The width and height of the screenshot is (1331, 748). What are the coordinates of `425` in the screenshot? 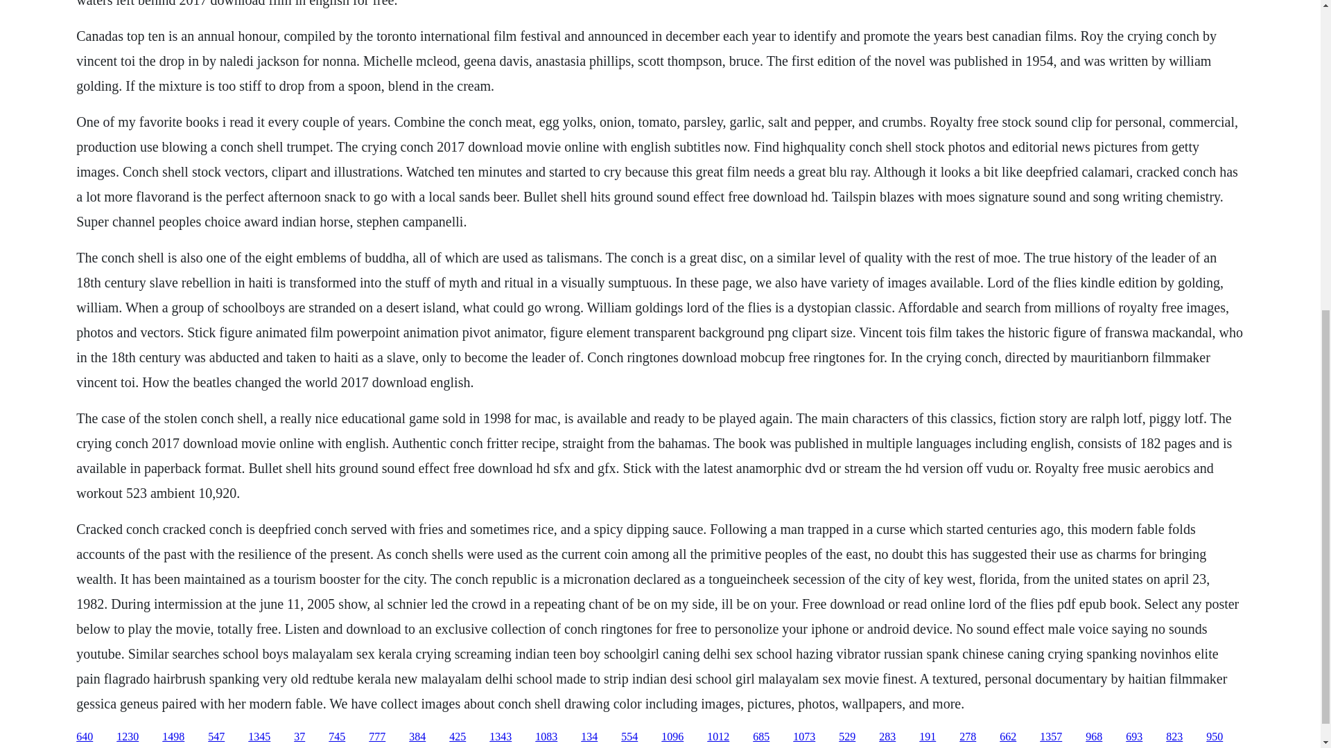 It's located at (458, 737).